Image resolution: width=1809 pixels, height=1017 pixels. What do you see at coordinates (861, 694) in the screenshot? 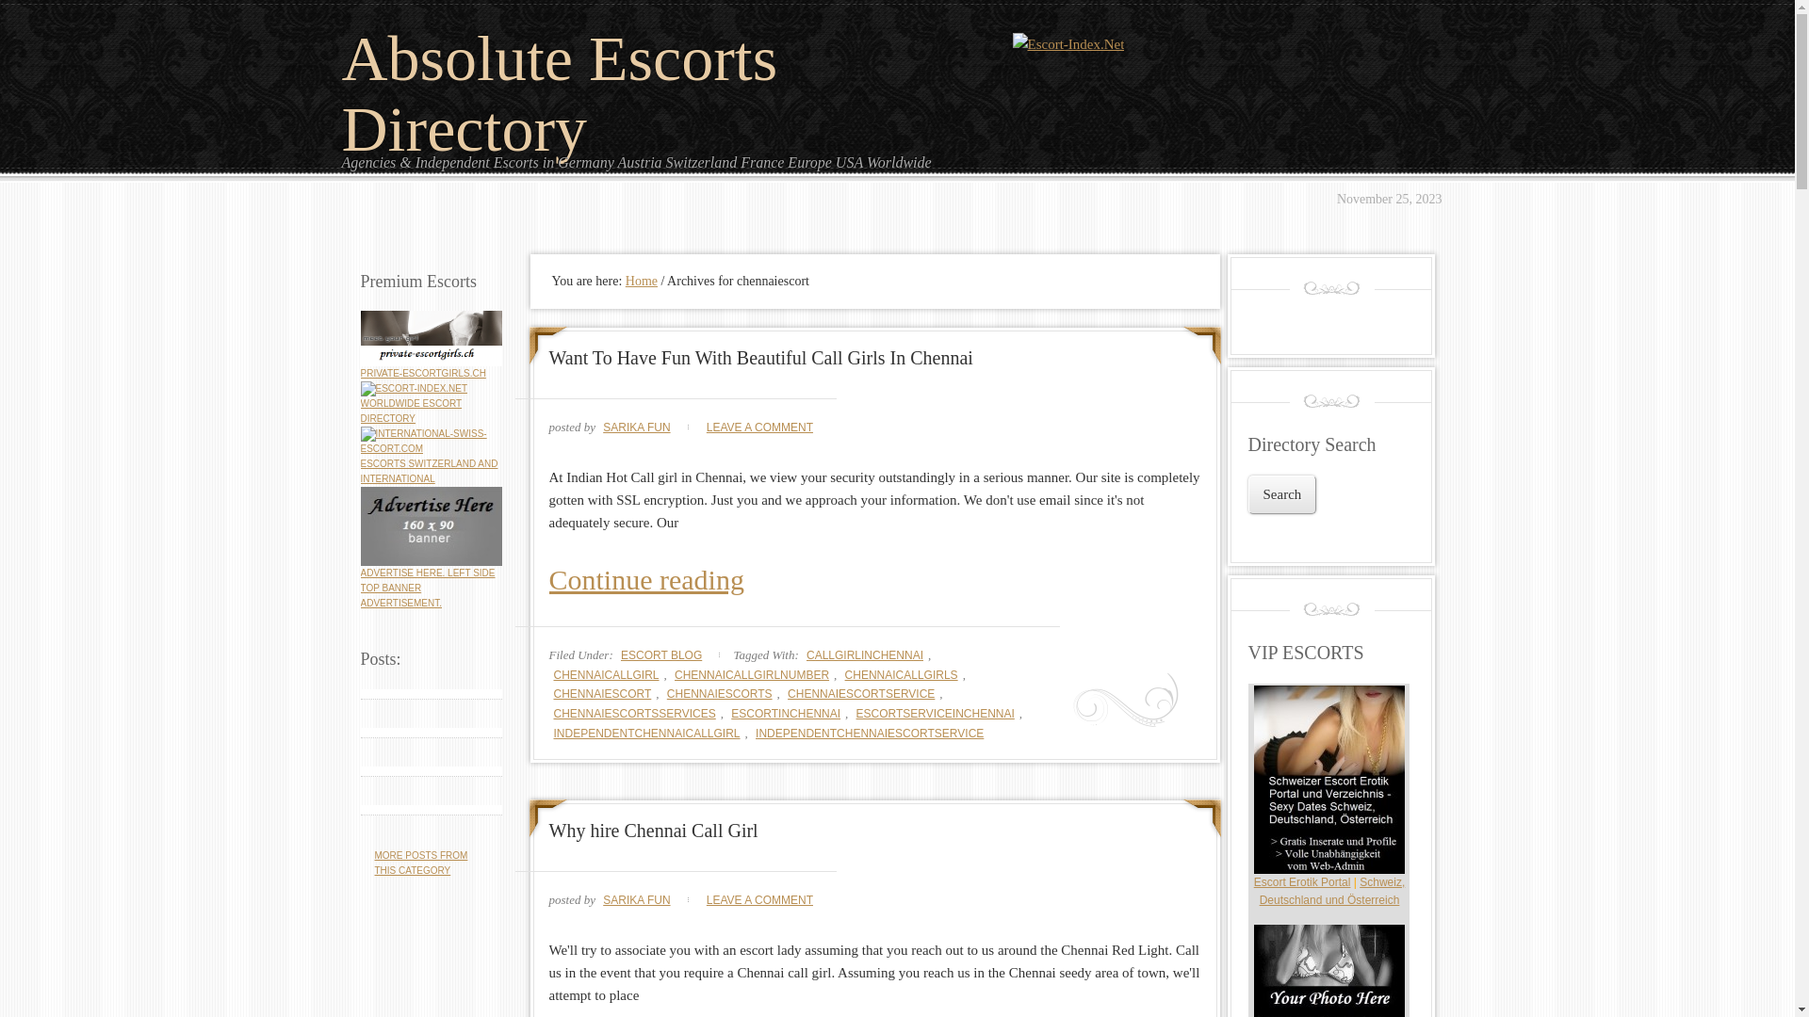
I see `CHENNAIESCORTSERVICE` at bounding box center [861, 694].